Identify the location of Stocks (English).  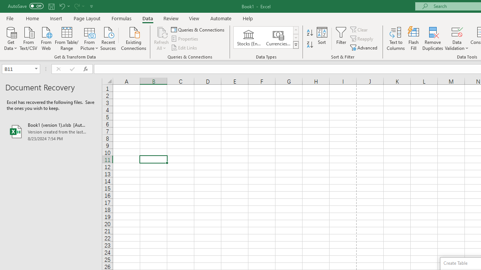
(249, 37).